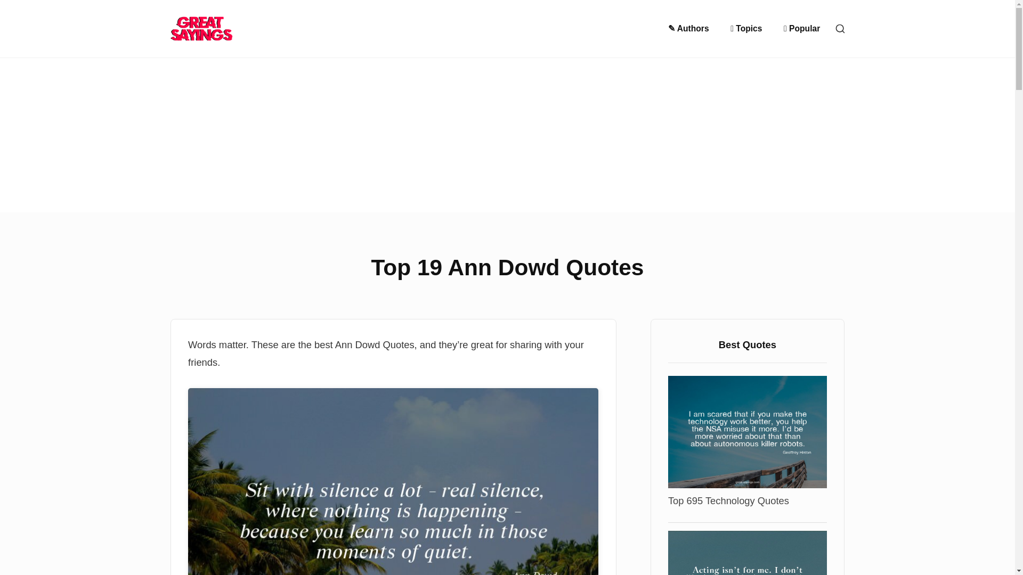  Describe the element at coordinates (747, 431) in the screenshot. I see `Top 695 Technology Quotes` at that location.